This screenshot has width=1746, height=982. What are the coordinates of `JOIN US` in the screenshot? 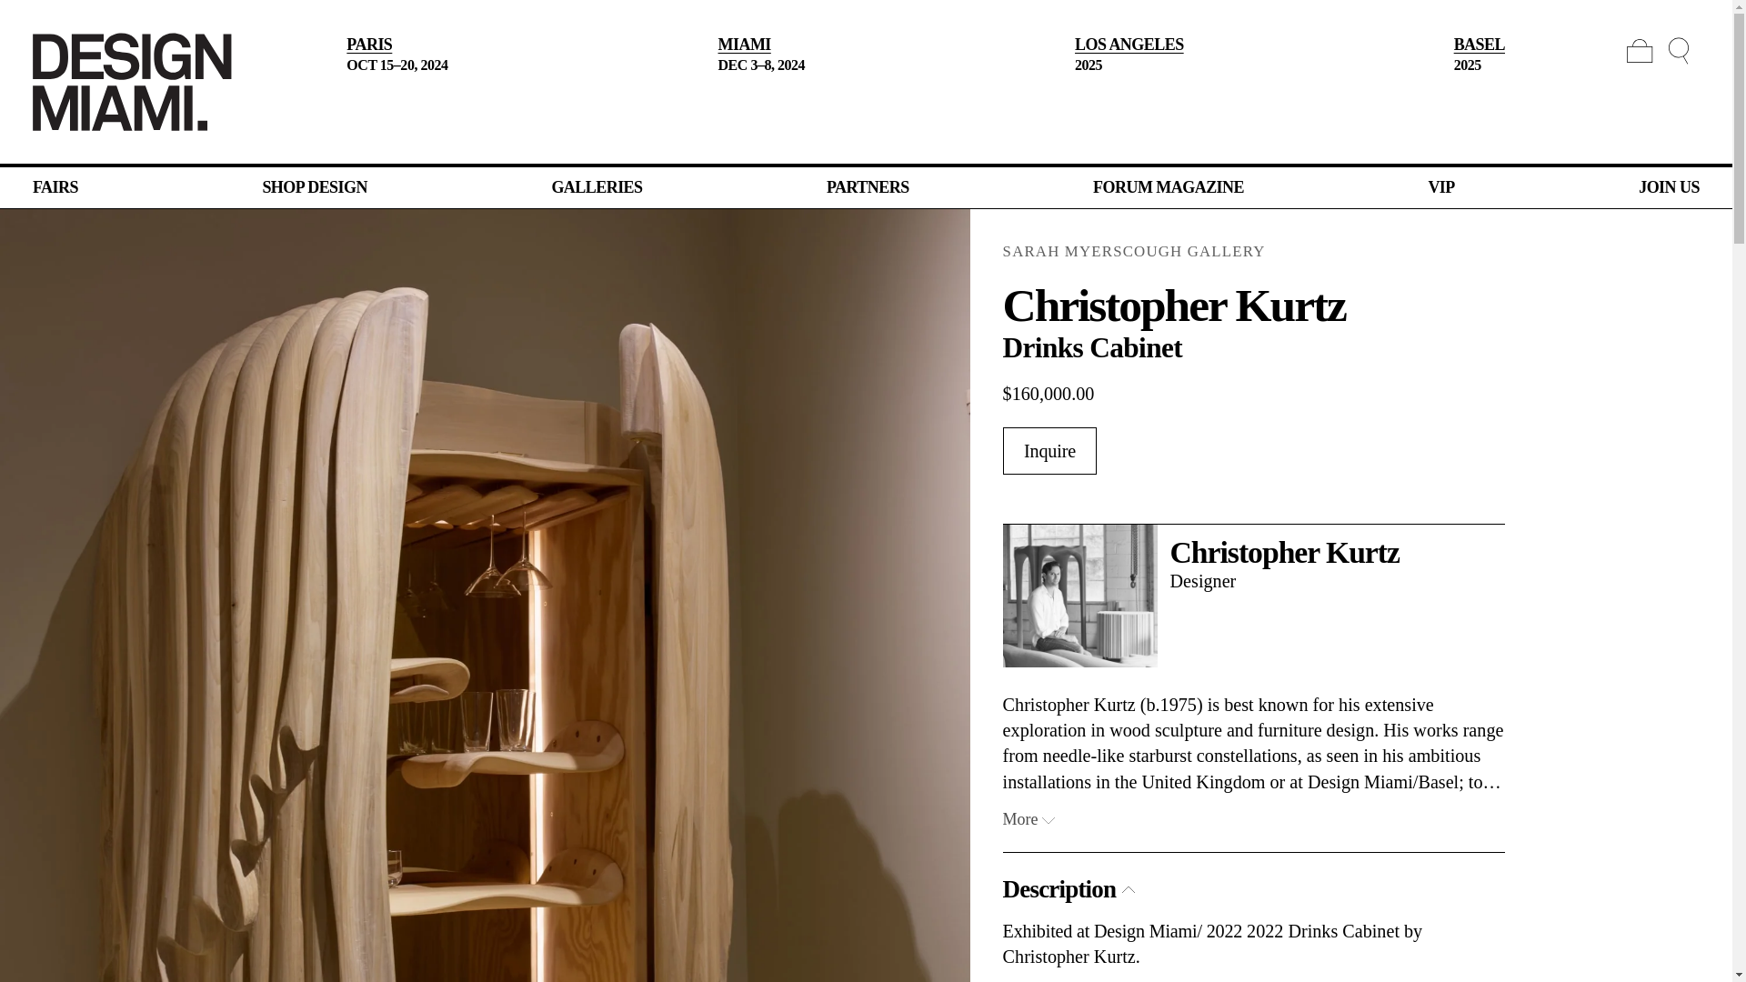 It's located at (1669, 187).